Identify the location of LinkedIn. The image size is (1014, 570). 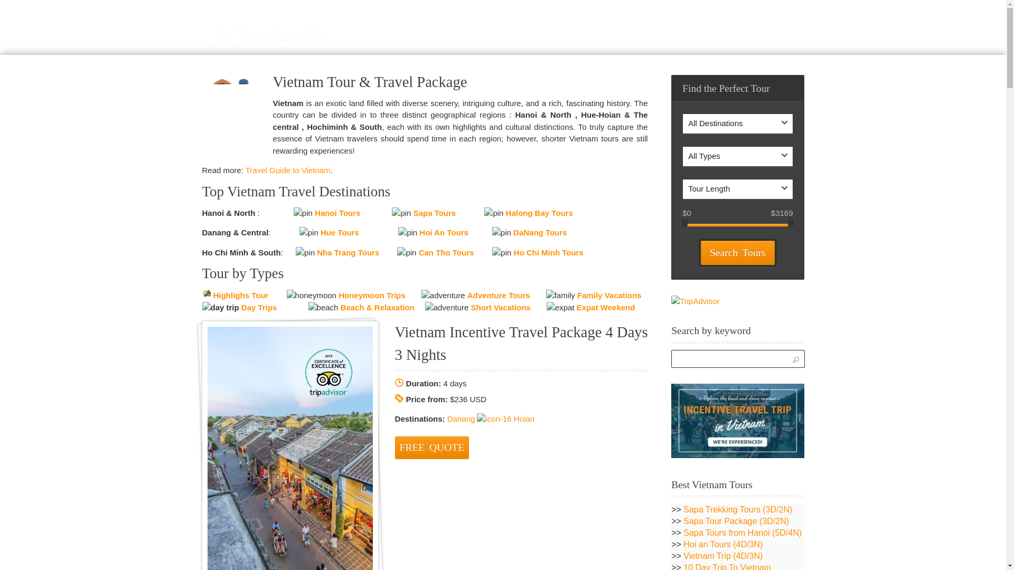
(721, 567).